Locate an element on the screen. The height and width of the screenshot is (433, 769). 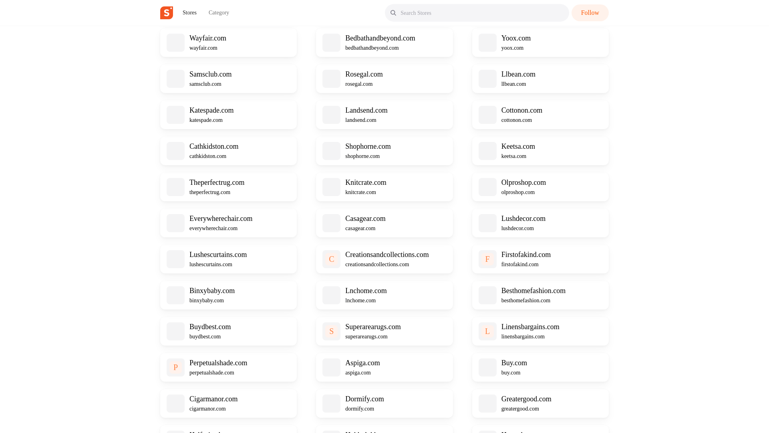
Shophorne.com is located at coordinates (368, 146).